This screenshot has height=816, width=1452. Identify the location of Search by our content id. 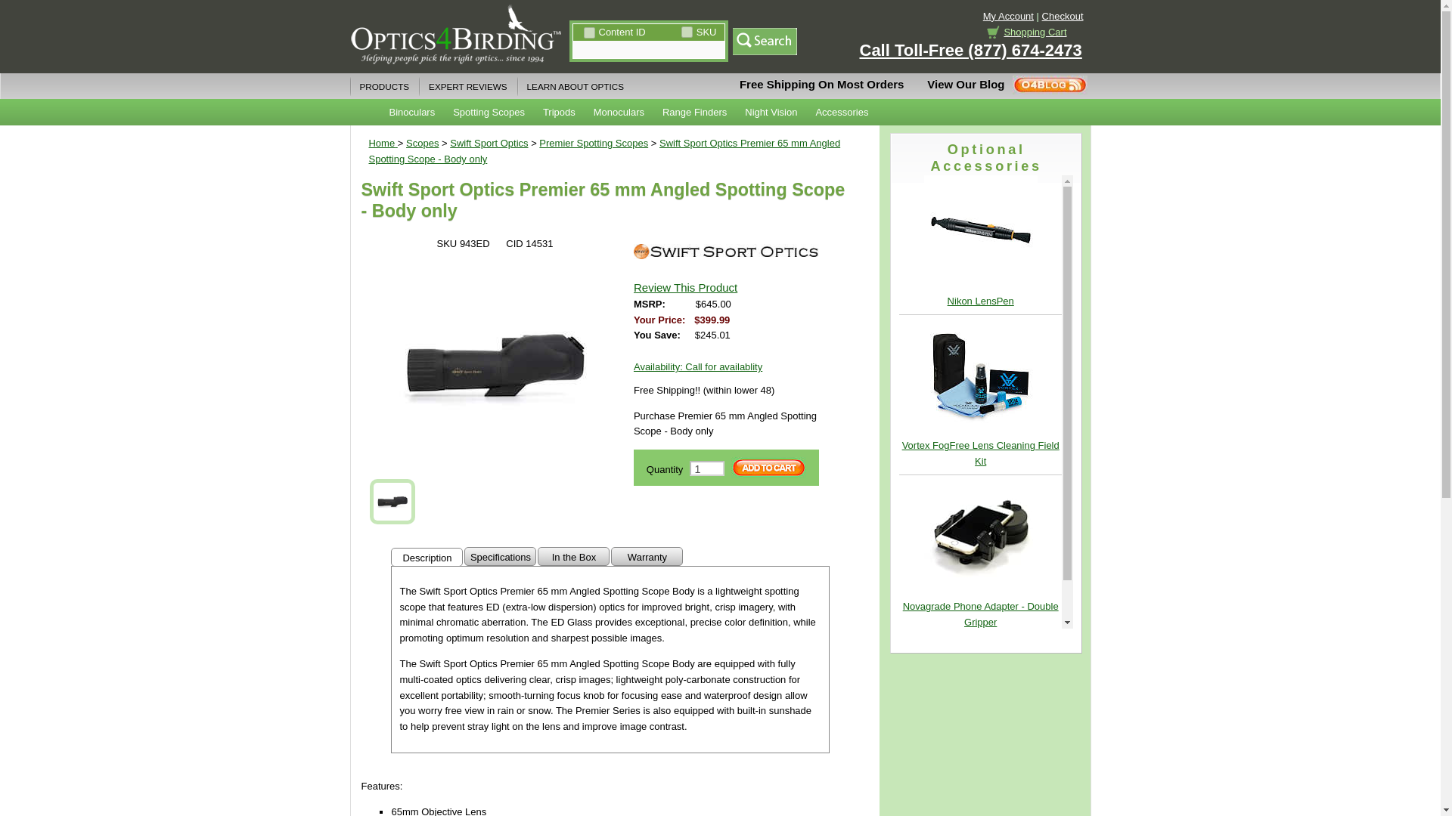
(610, 32).